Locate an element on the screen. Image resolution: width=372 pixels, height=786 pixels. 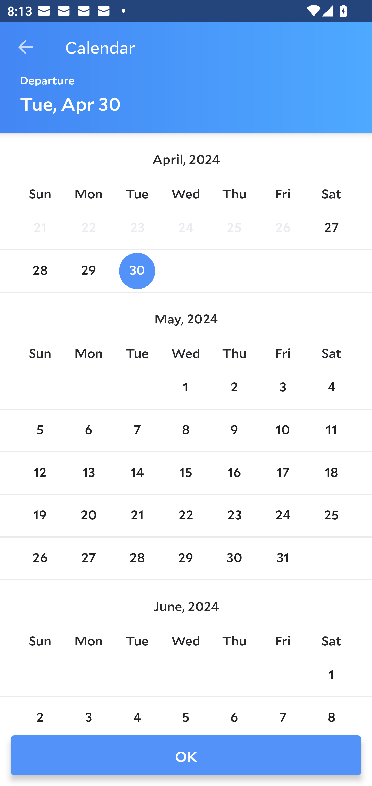
21 is located at coordinates (40, 228).